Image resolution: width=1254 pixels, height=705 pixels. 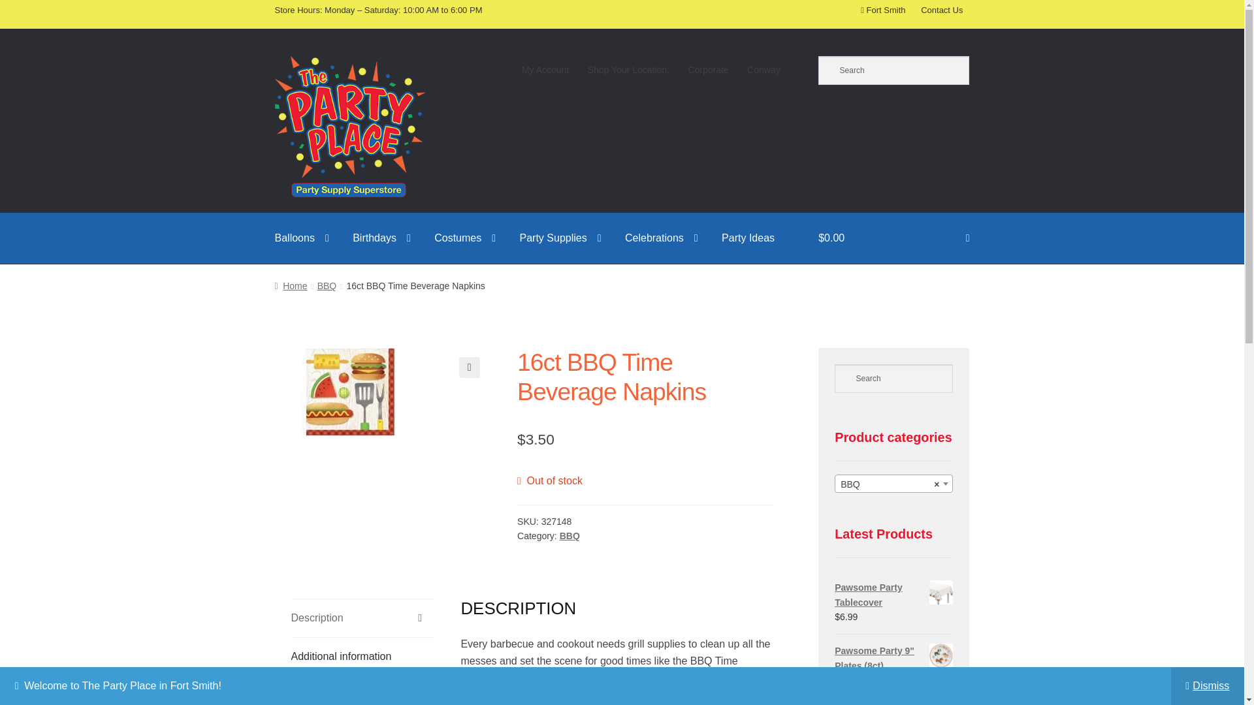 I want to click on Birthdays, so click(x=381, y=238).